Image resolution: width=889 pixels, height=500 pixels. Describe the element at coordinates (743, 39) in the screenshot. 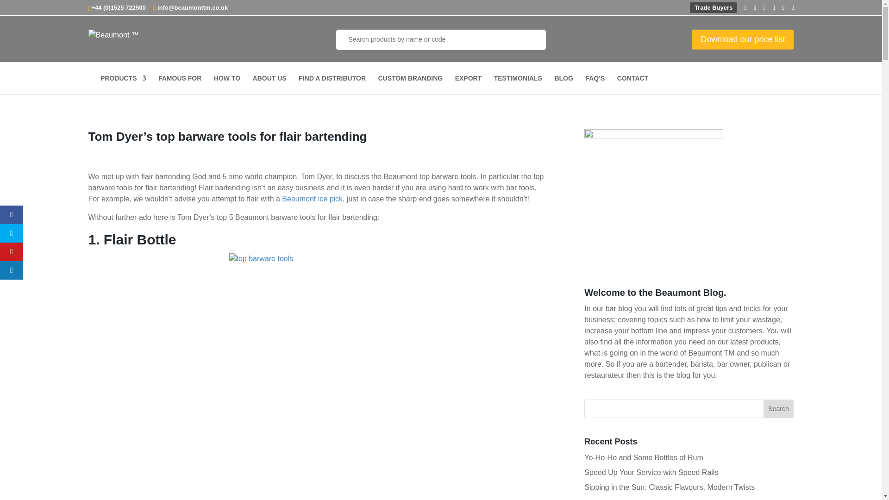

I see `Download our price list` at that location.